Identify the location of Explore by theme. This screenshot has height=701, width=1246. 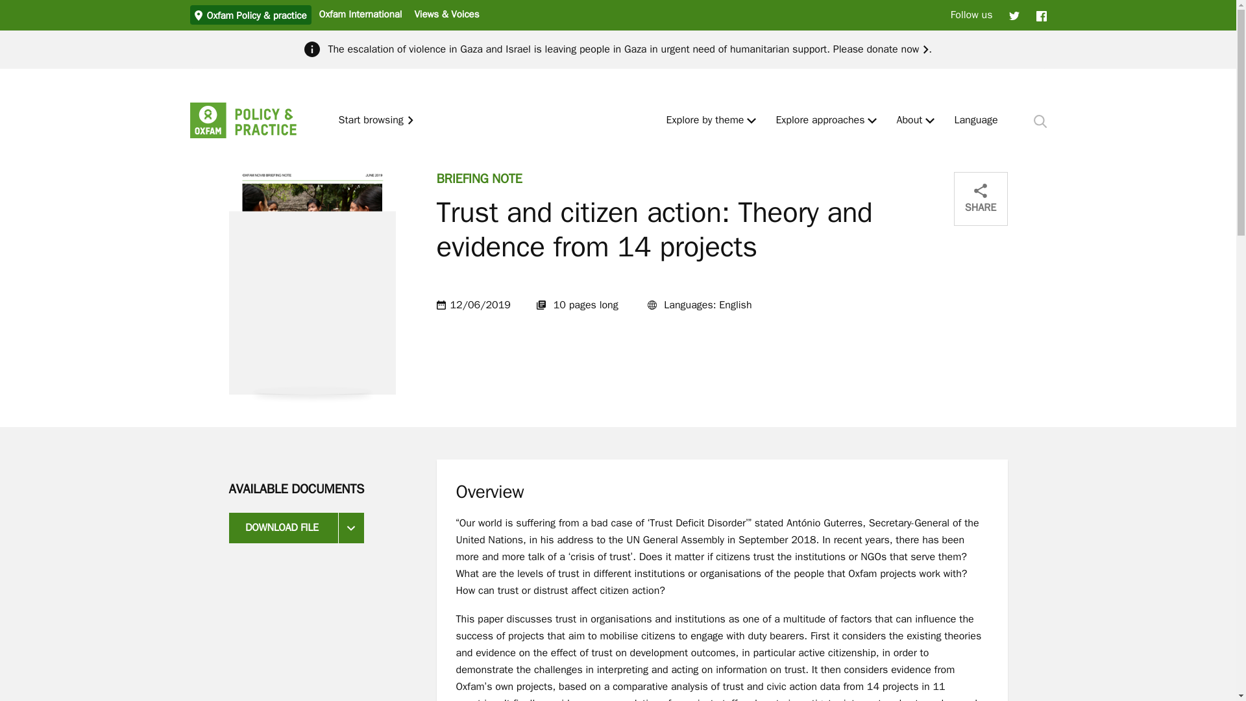
(705, 121).